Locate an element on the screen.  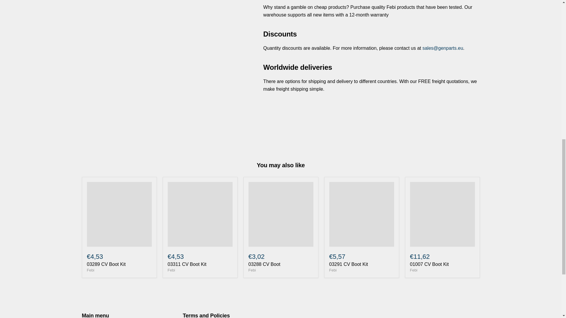
Please send an email is located at coordinates (442, 48).